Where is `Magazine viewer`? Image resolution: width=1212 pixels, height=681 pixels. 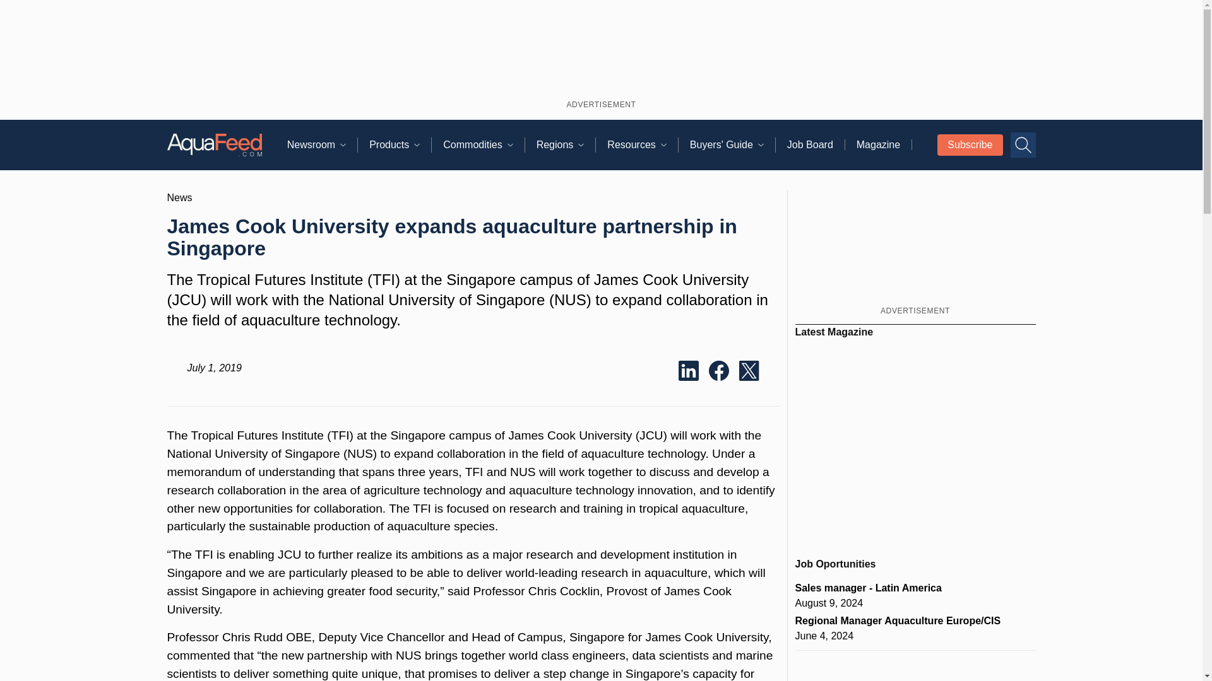
Magazine viewer is located at coordinates (915, 443).